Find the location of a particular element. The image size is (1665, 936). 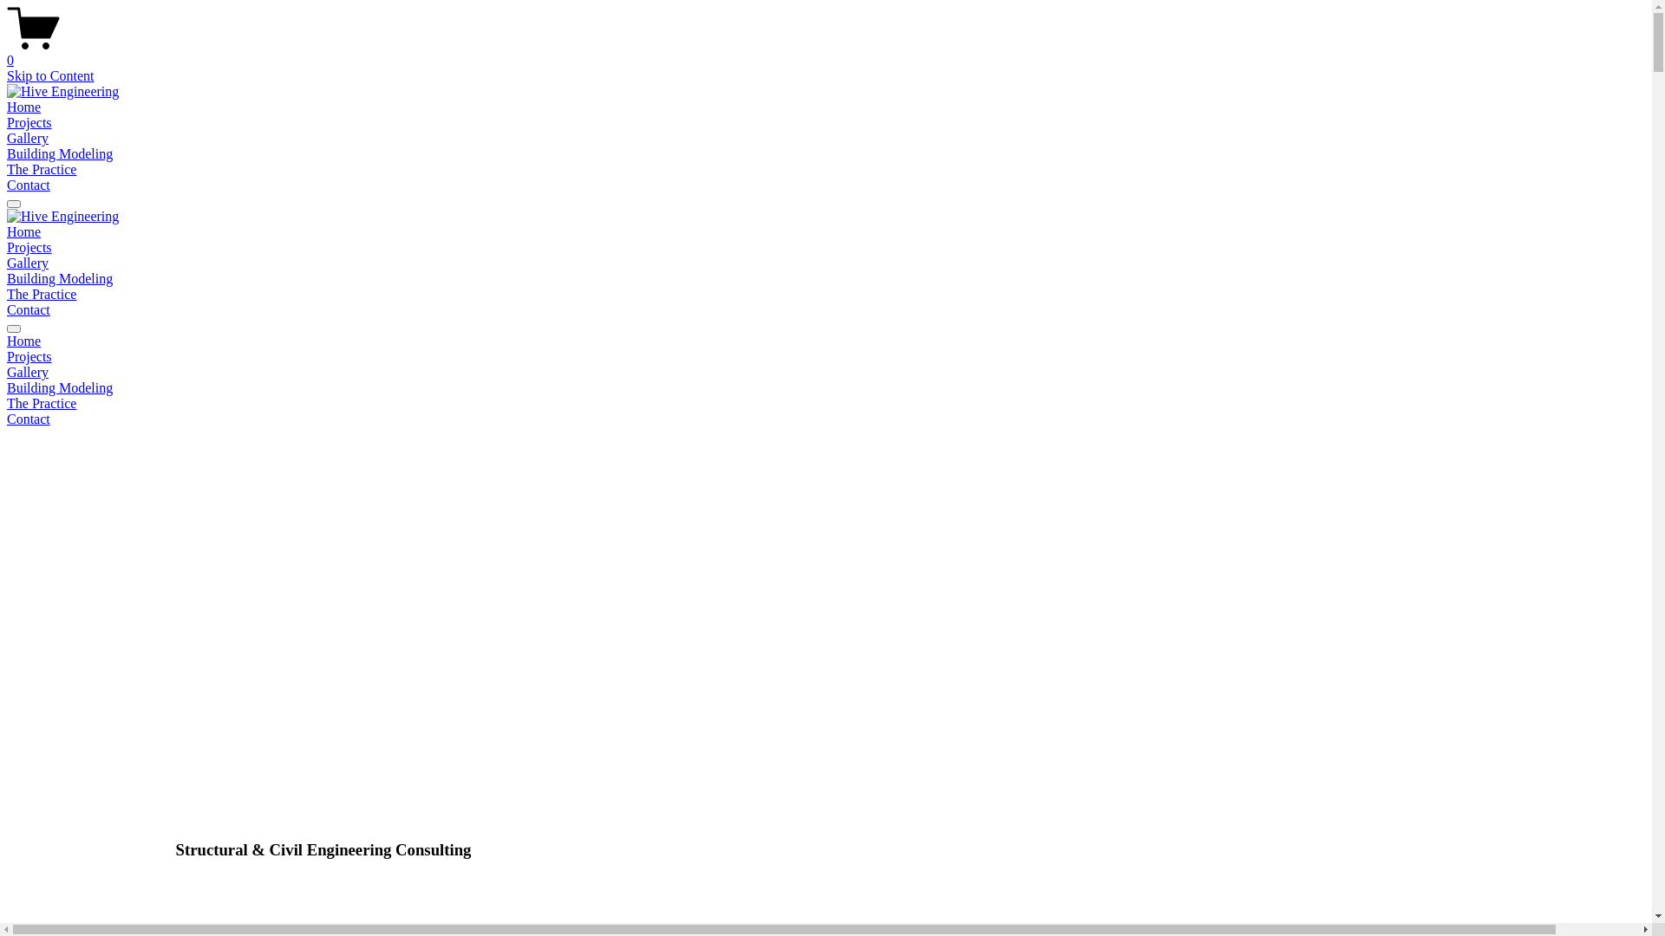

The Practice is located at coordinates (42, 169).